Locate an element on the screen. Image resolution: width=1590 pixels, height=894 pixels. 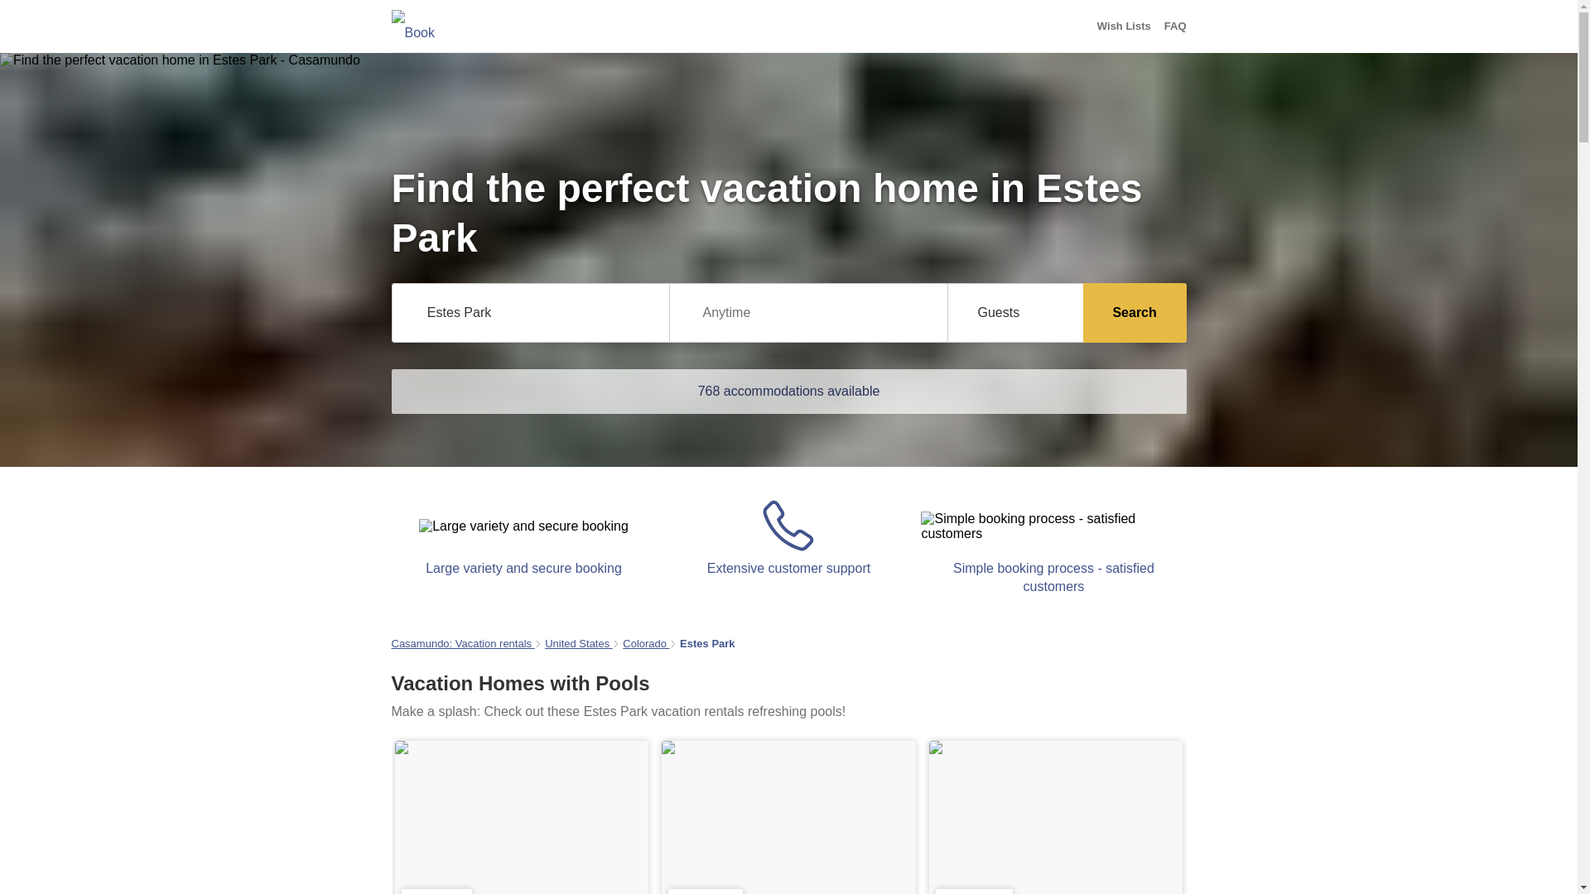
Search is located at coordinates (1135, 313).